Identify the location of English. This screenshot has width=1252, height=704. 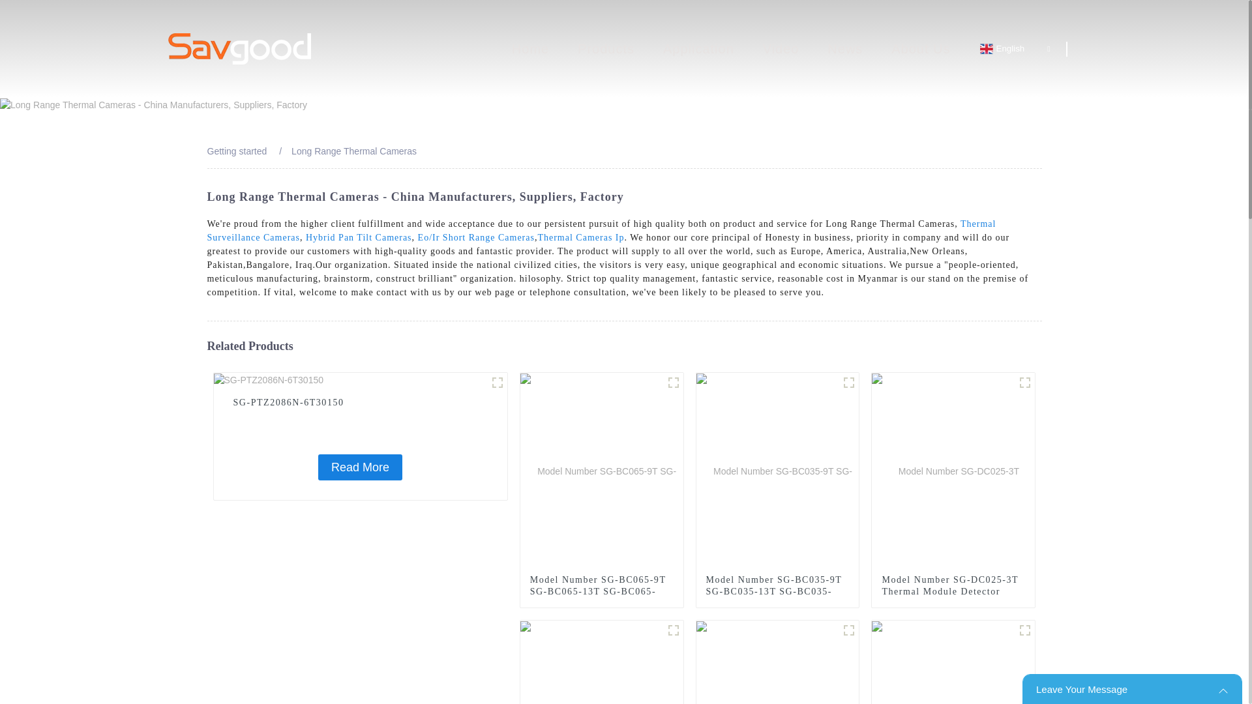
(1013, 48).